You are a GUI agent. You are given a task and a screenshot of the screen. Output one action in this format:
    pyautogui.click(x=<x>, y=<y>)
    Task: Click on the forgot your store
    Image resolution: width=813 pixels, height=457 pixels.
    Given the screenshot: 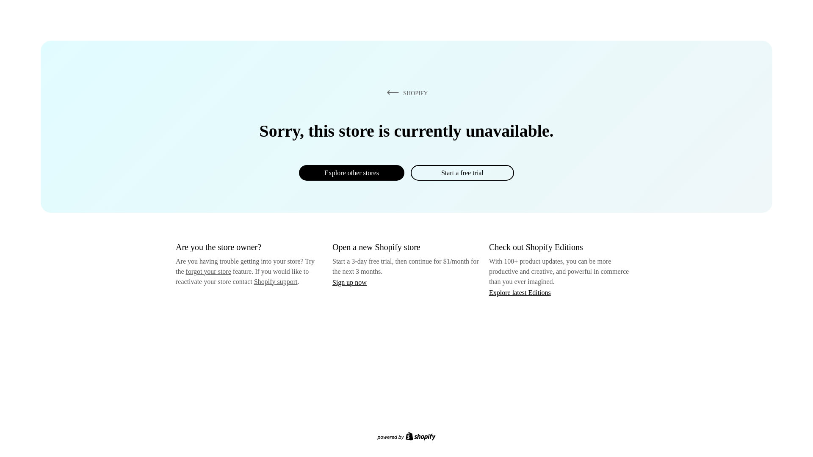 What is the action you would take?
    pyautogui.click(x=208, y=271)
    